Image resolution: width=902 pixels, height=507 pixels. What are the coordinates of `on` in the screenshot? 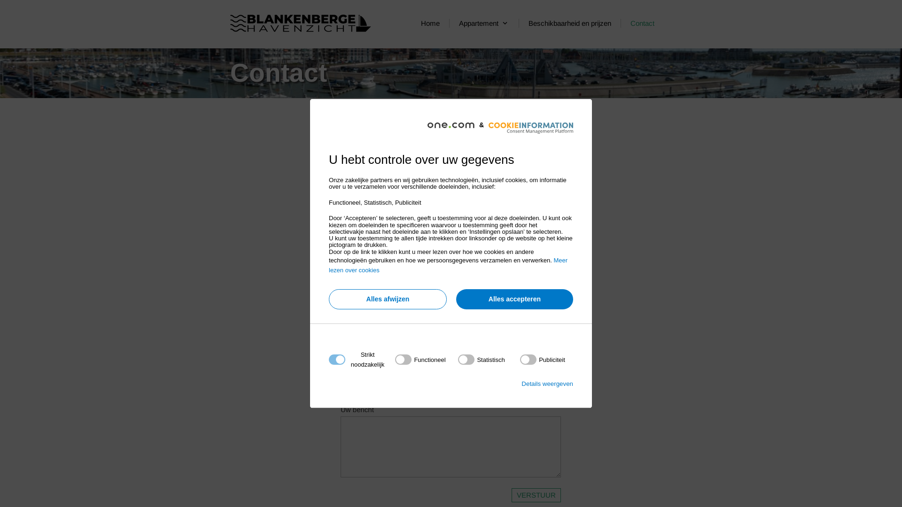 It's located at (420, 360).